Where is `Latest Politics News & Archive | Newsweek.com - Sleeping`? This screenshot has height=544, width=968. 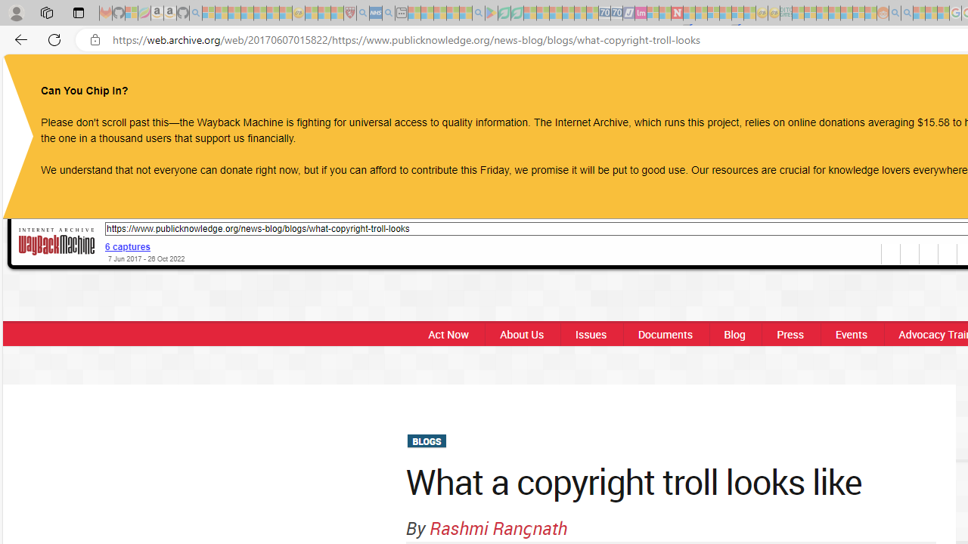 Latest Politics News & Archive | Newsweek.com - Sleeping is located at coordinates (677, 14).